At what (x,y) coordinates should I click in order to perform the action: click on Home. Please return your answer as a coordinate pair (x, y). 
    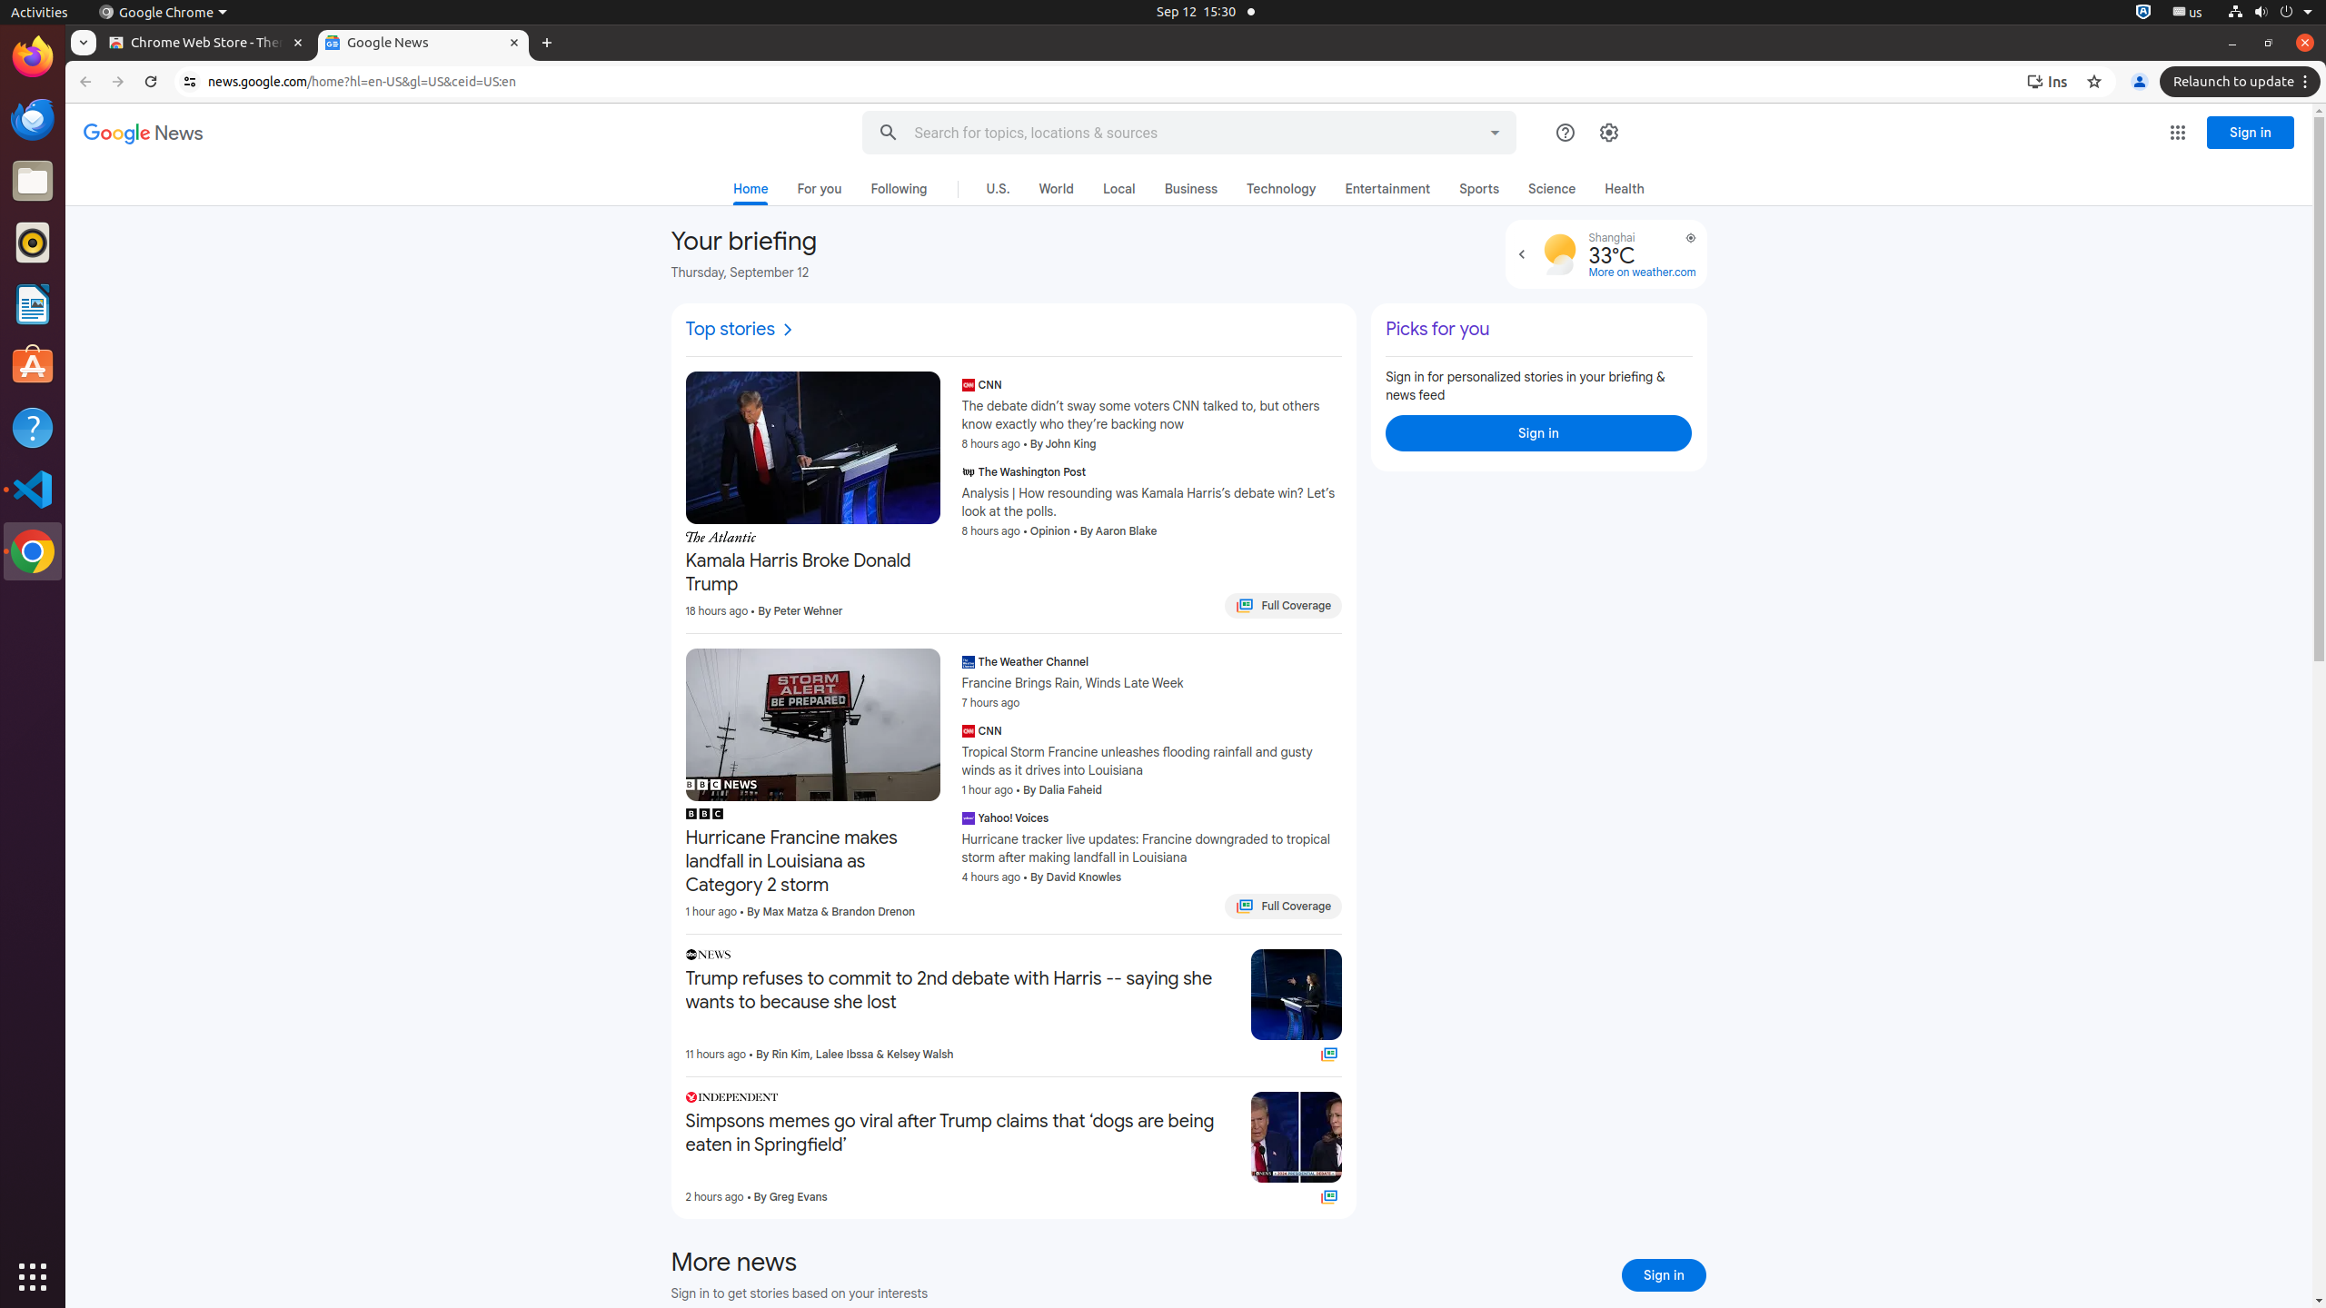
    Looking at the image, I should click on (750, 193).